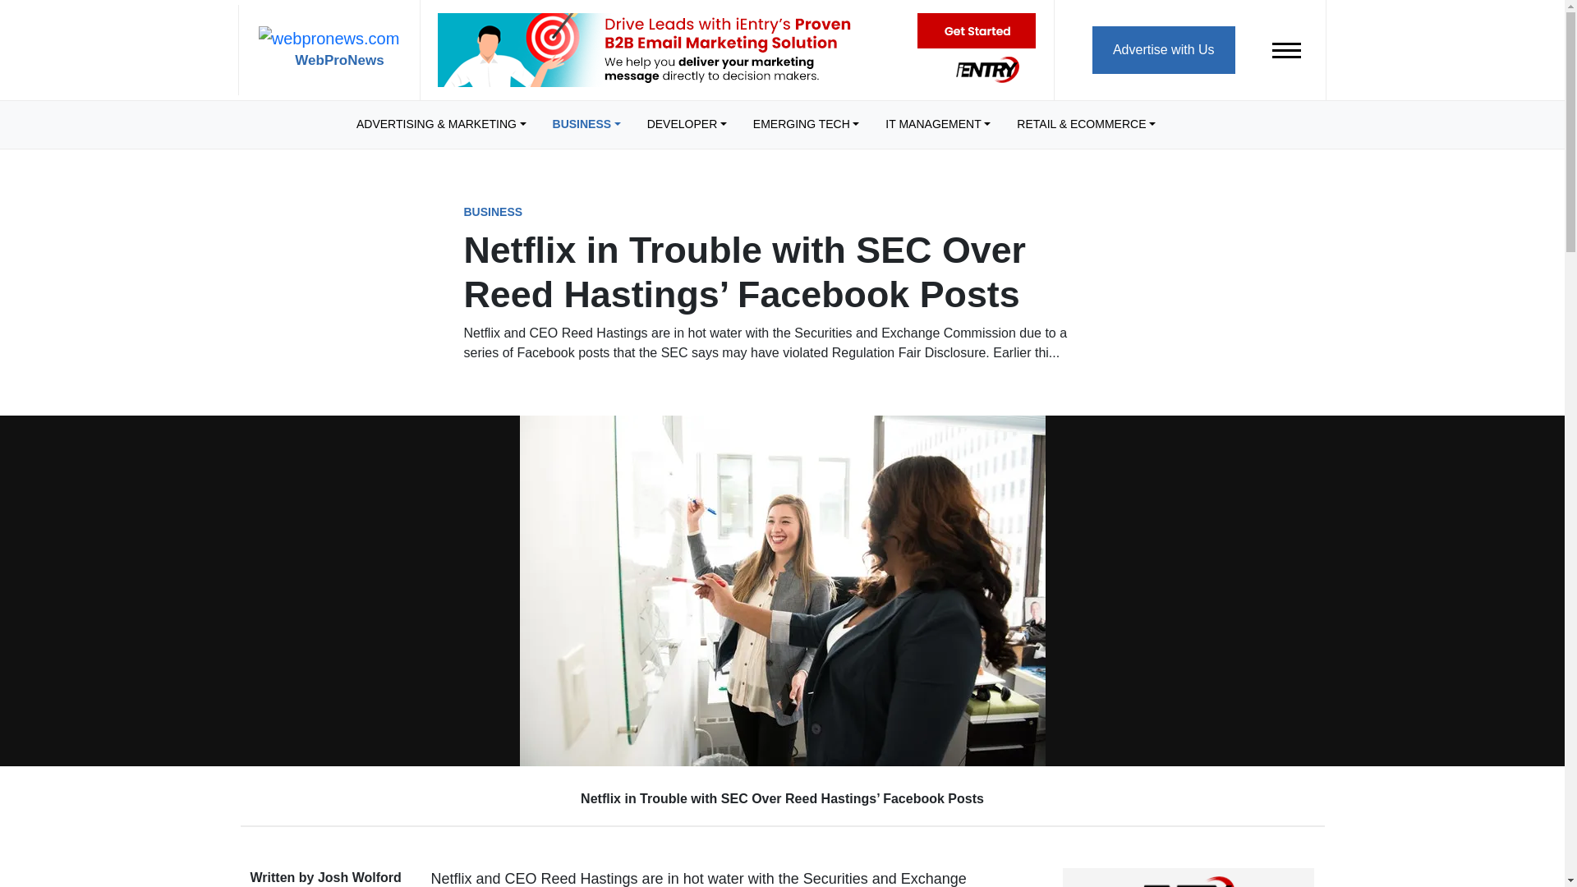 The height and width of the screenshot is (887, 1577). I want to click on Advertise with Us, so click(1163, 49).